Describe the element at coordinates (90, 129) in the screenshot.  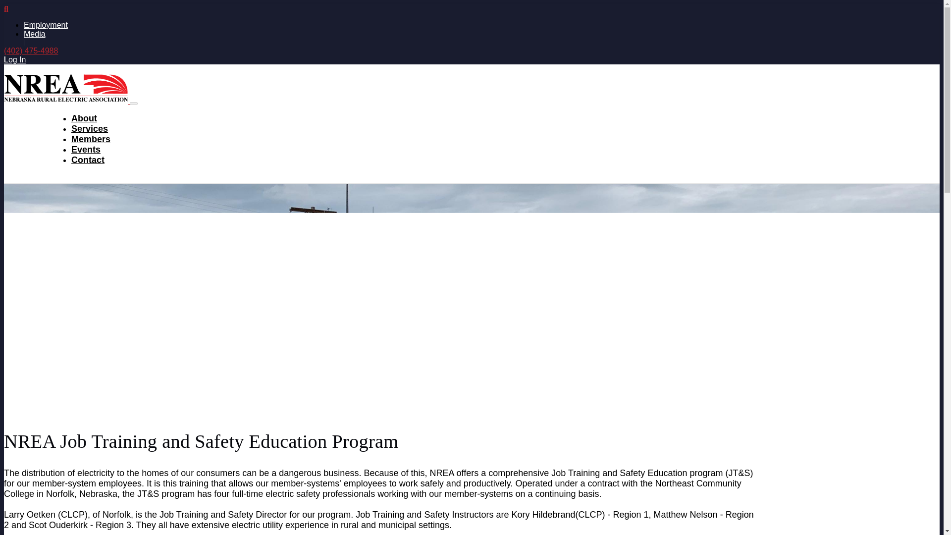
I see `Services` at that location.